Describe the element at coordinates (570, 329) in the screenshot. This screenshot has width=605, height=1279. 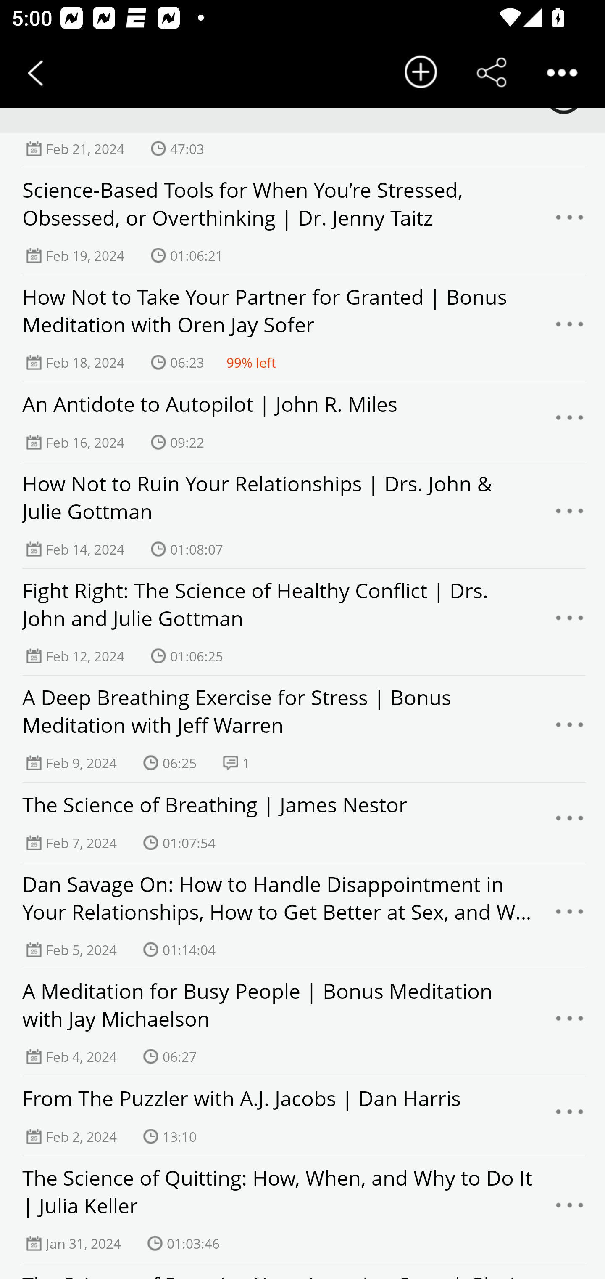
I see `Menu` at that location.